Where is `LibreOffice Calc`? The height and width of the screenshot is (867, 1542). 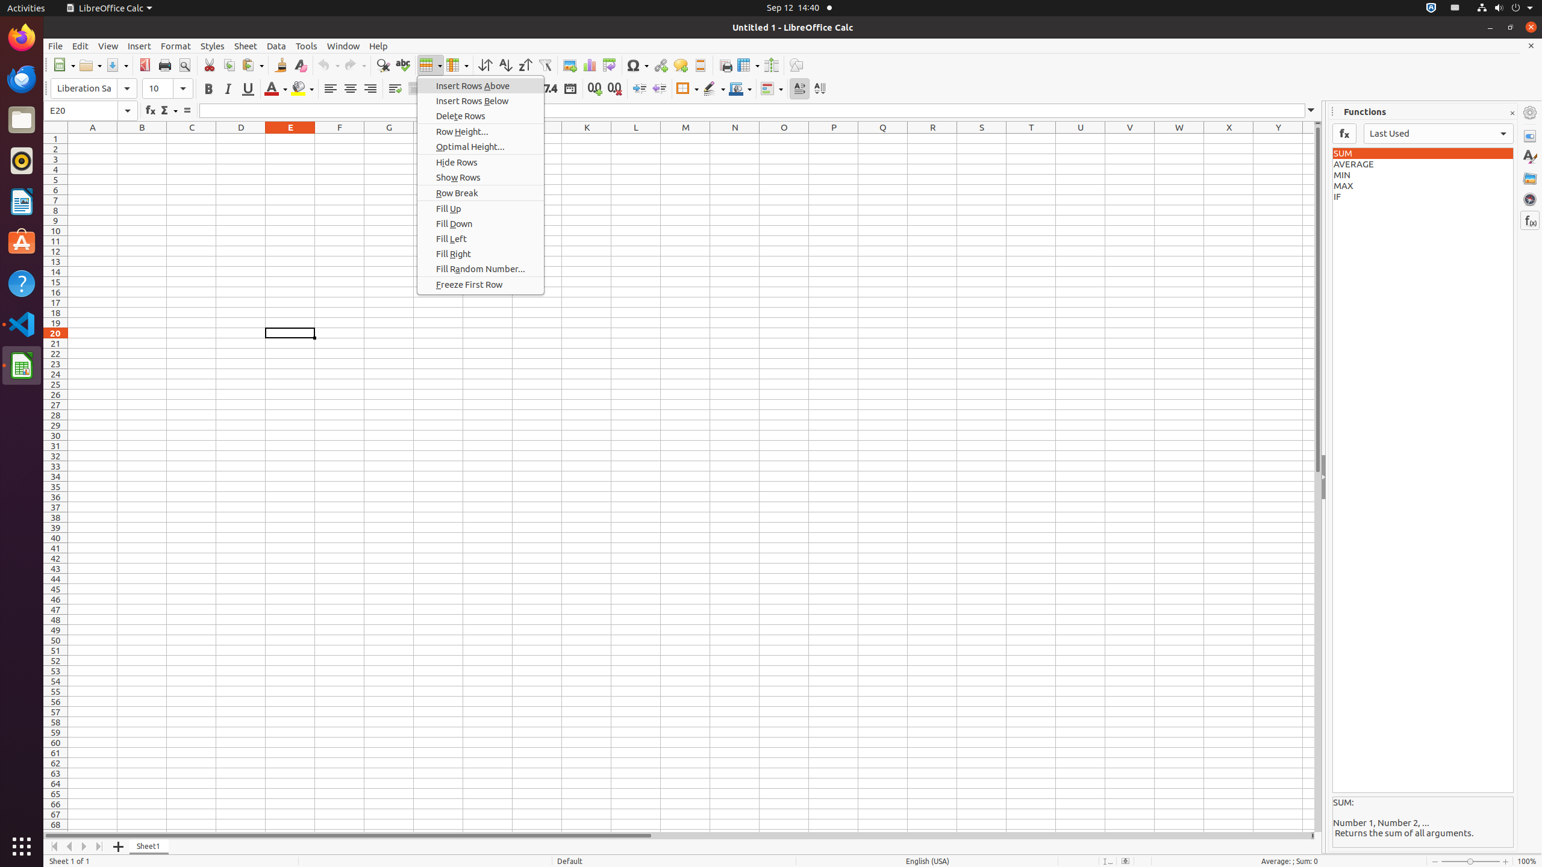
LibreOffice Calc is located at coordinates (109, 8).